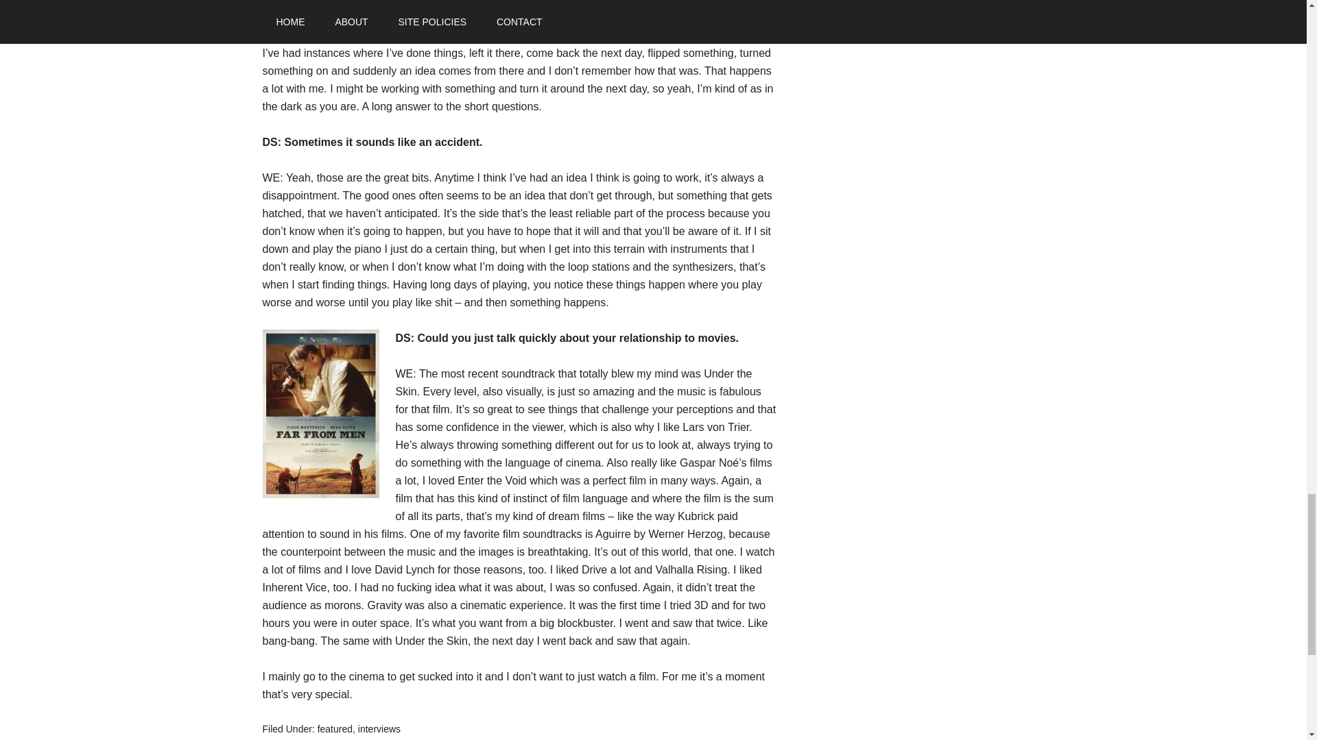  Describe the element at coordinates (379, 729) in the screenshot. I see `interviews` at that location.